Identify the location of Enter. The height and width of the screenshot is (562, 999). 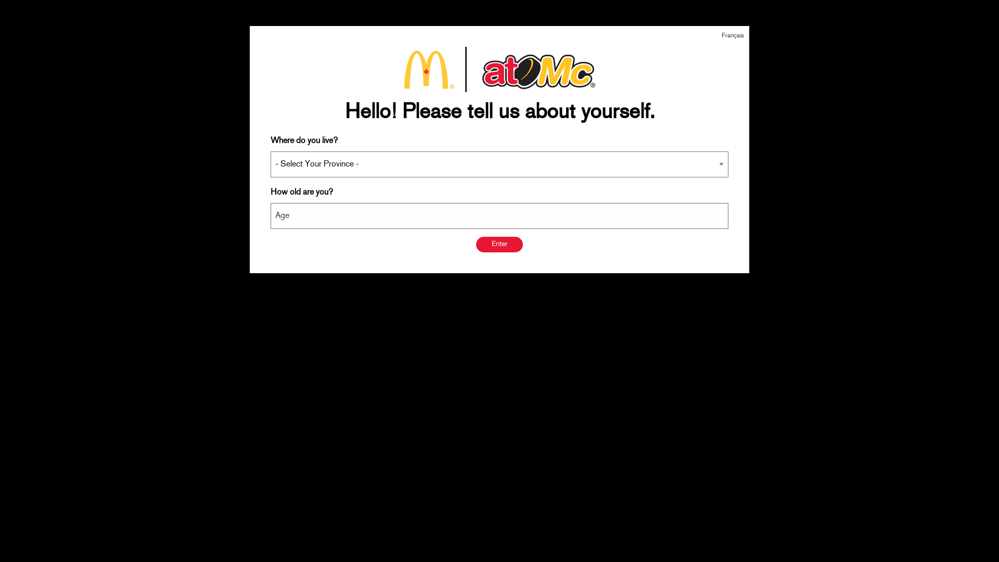
(499, 245).